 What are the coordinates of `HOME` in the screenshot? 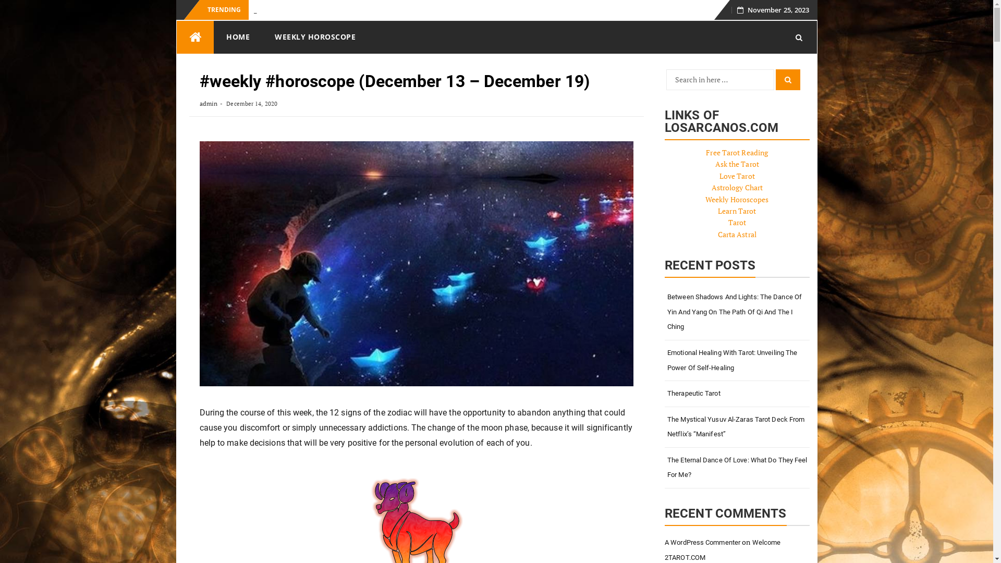 It's located at (238, 37).